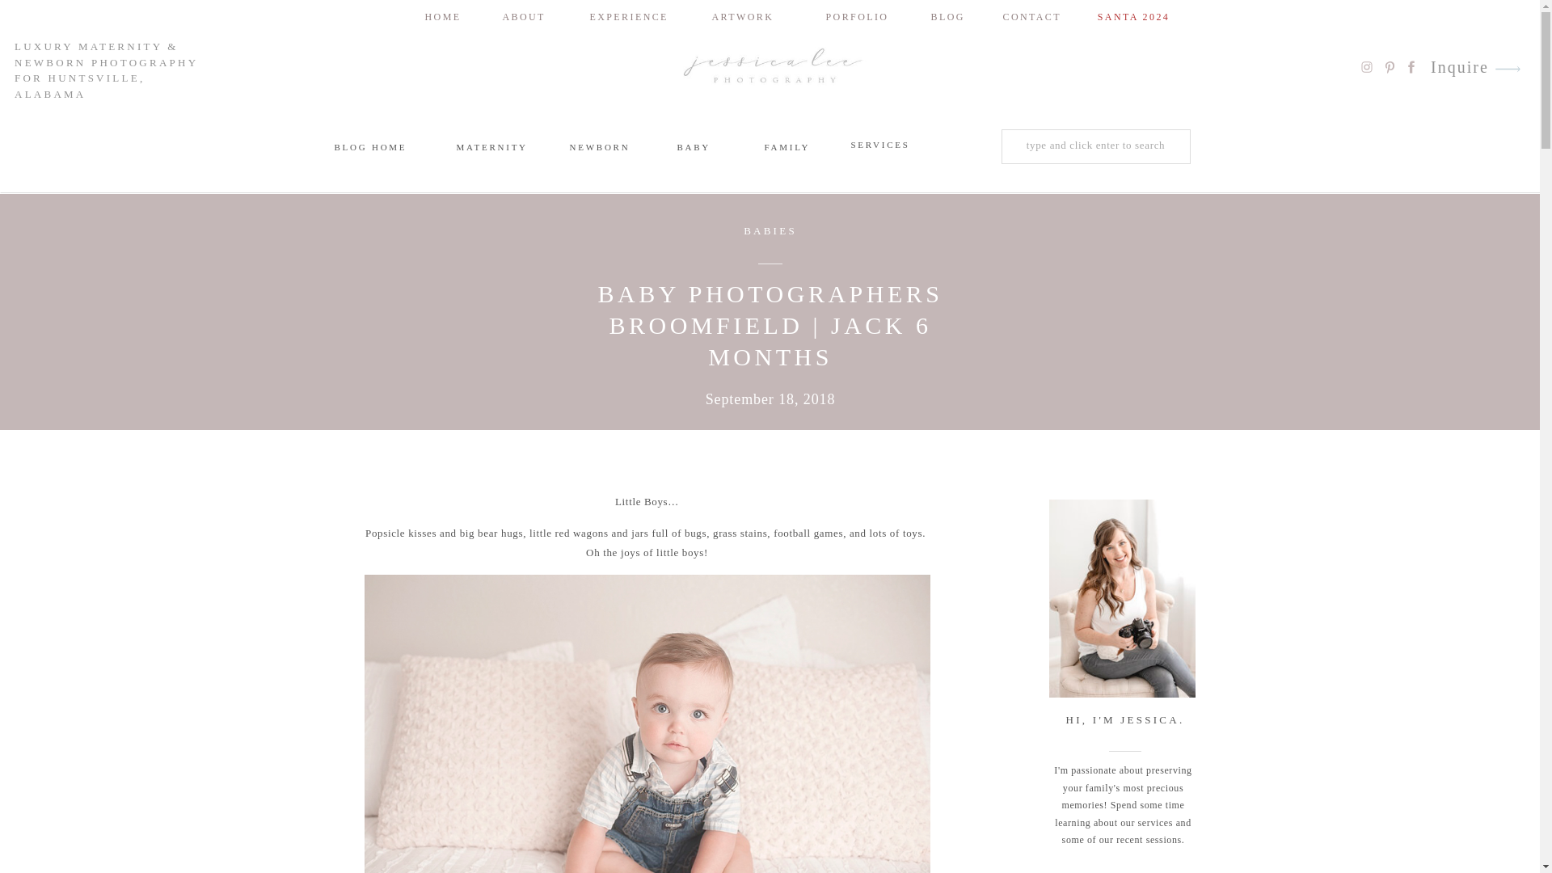 This screenshot has height=873, width=1552. Describe the element at coordinates (440, 16) in the screenshot. I see `HOME` at that location.